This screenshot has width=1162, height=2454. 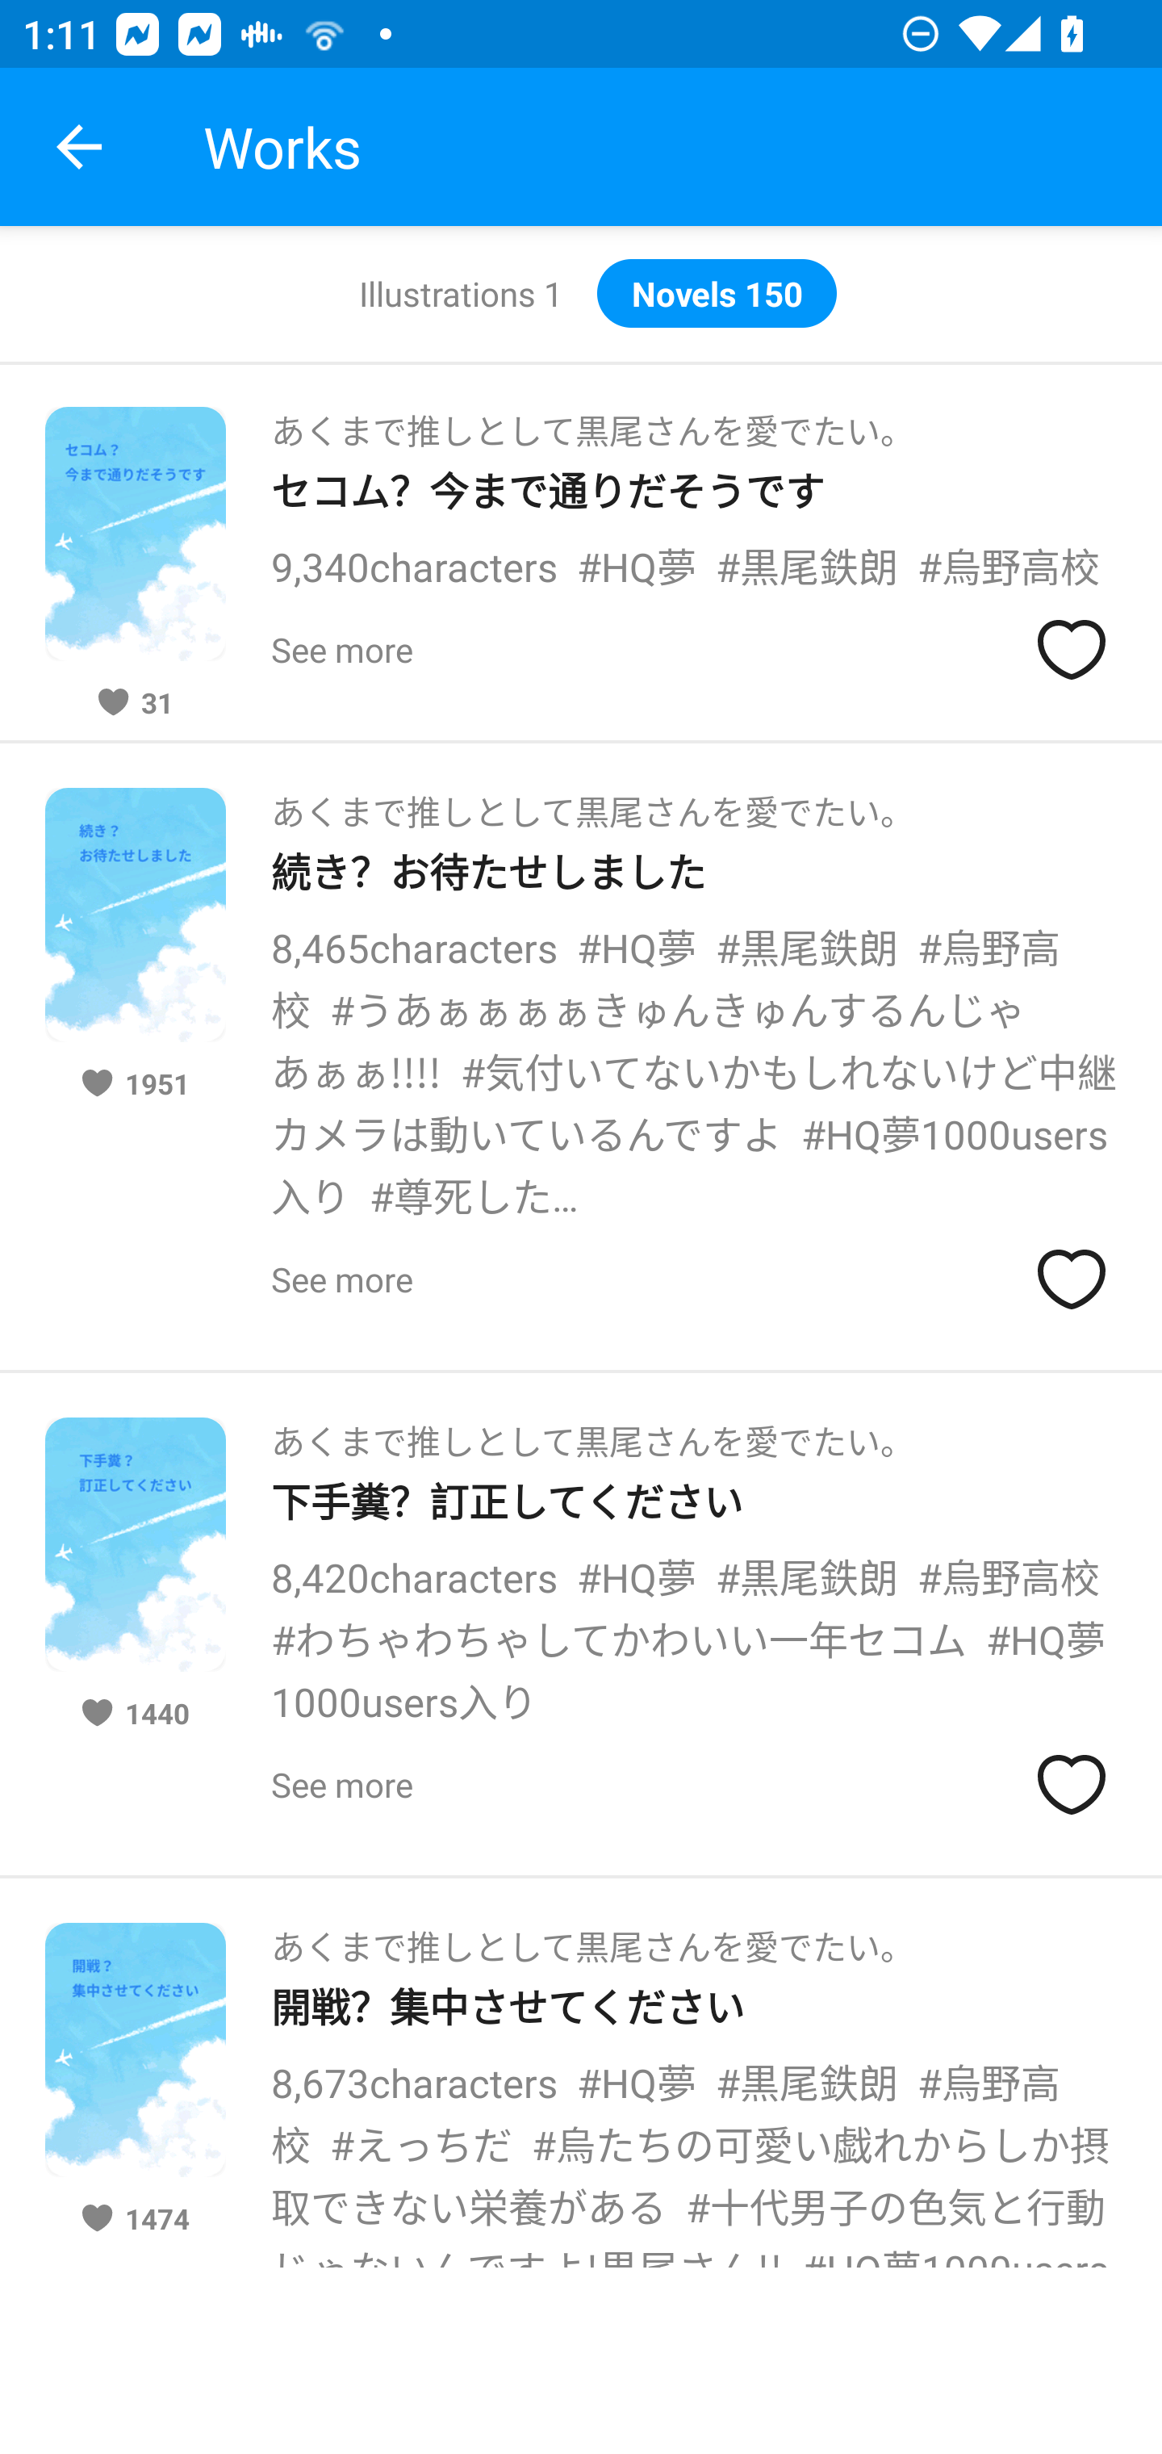 I want to click on あくまで推しとして黒尾さんを愛でたい。, so click(x=592, y=1937).